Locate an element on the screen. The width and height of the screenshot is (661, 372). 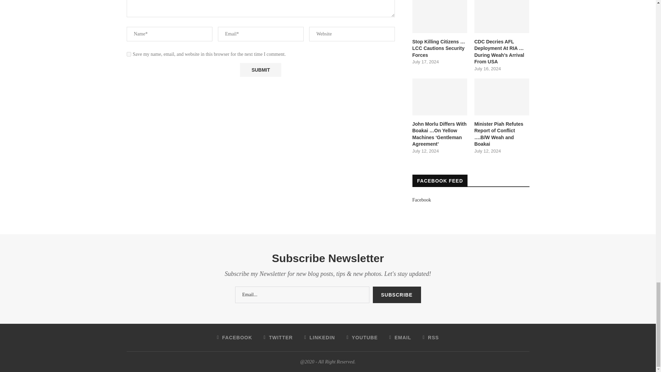
Submit is located at coordinates (260, 70).